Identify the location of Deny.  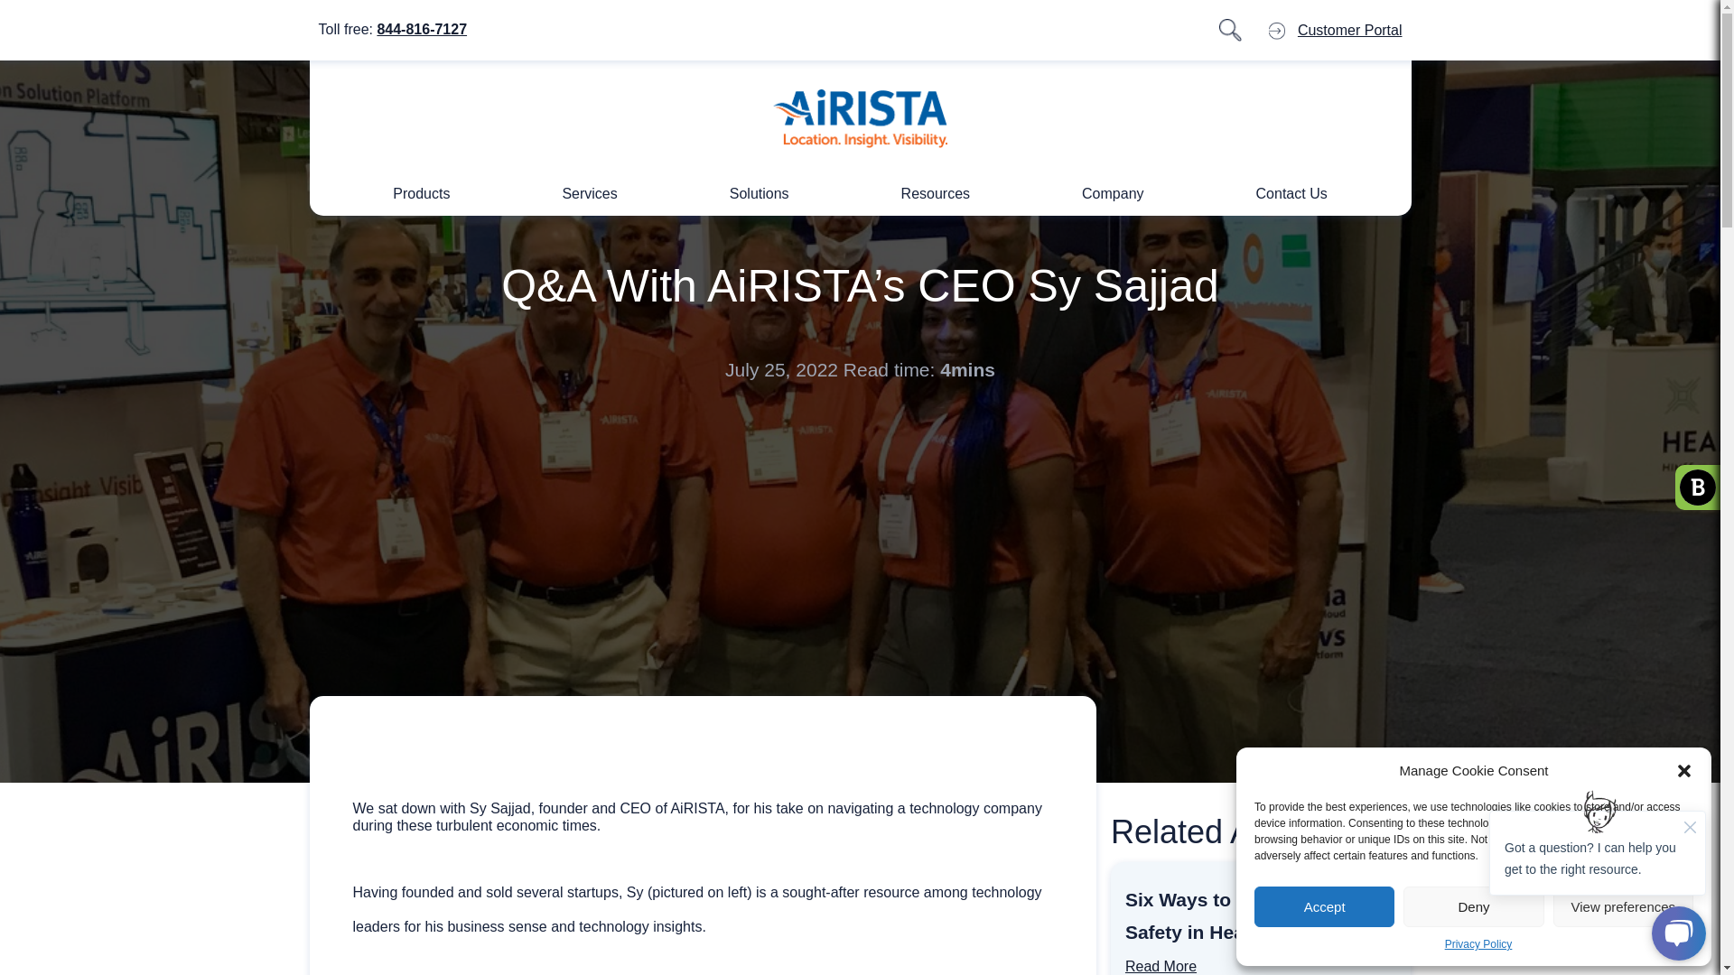
(1472, 906).